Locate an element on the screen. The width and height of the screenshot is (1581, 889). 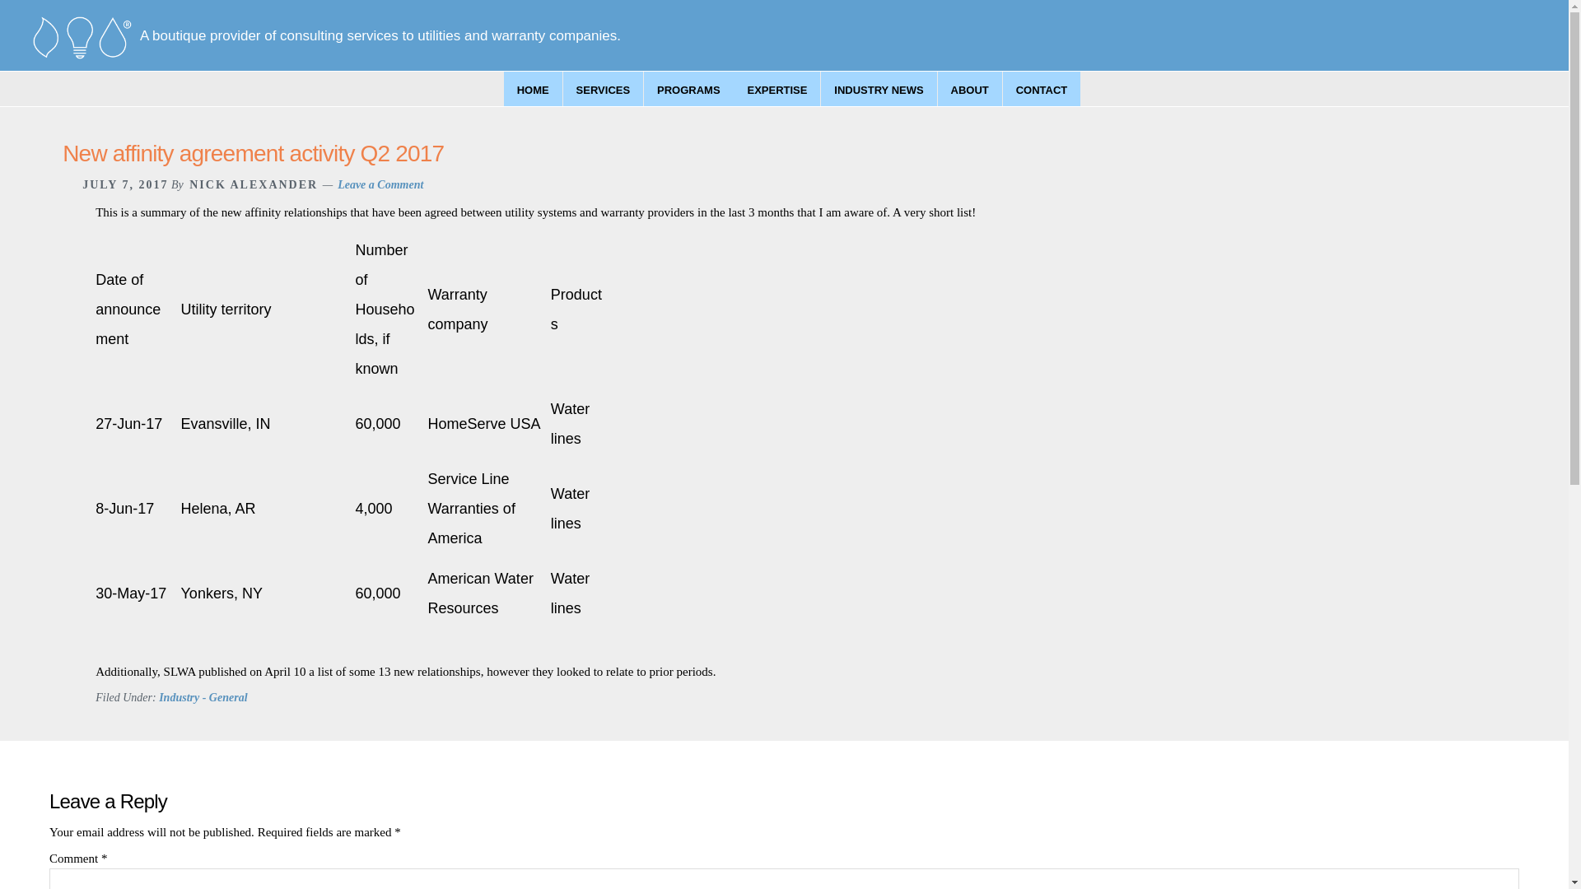
NICK ALEXANDER is located at coordinates (254, 184).